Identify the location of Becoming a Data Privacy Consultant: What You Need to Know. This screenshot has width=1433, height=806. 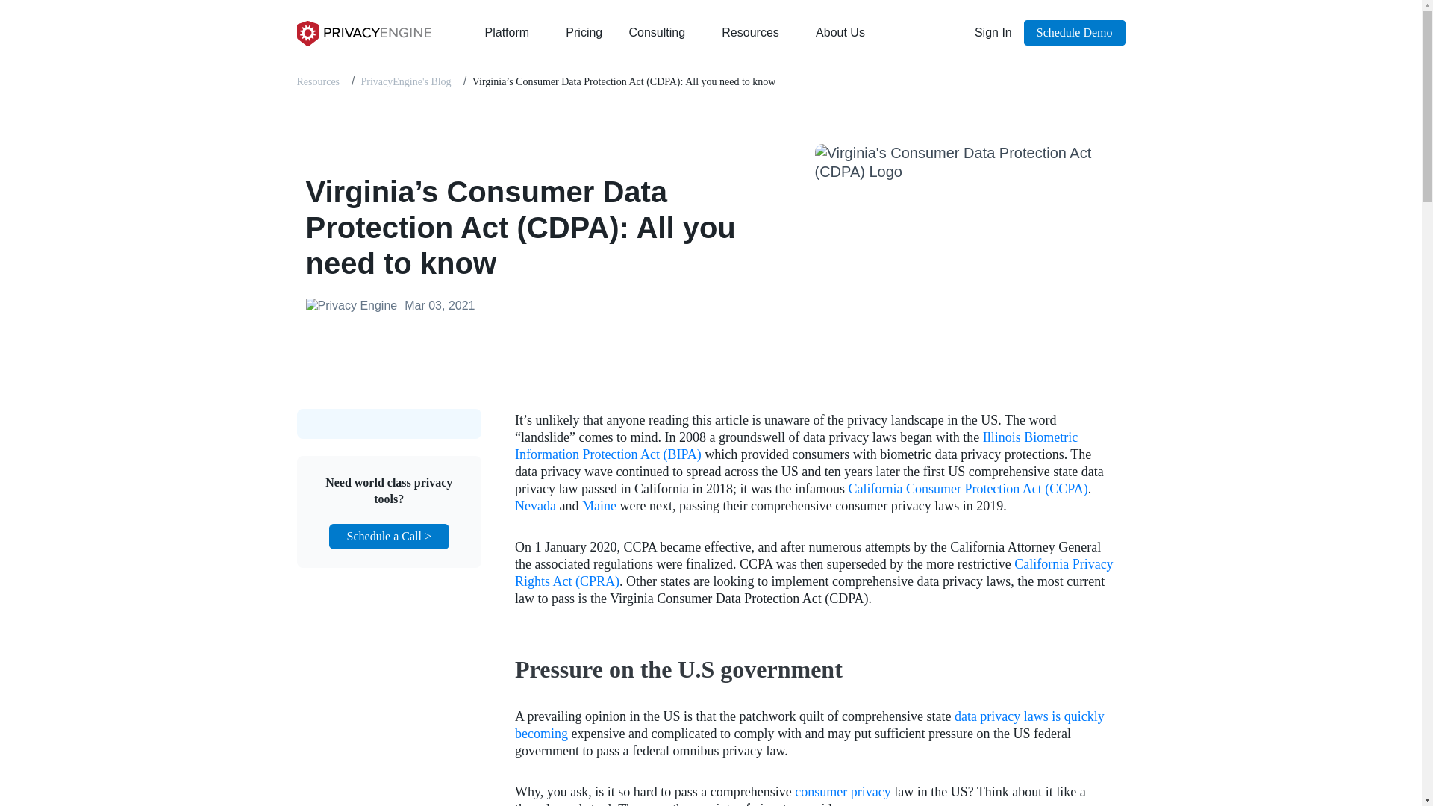
(809, 725).